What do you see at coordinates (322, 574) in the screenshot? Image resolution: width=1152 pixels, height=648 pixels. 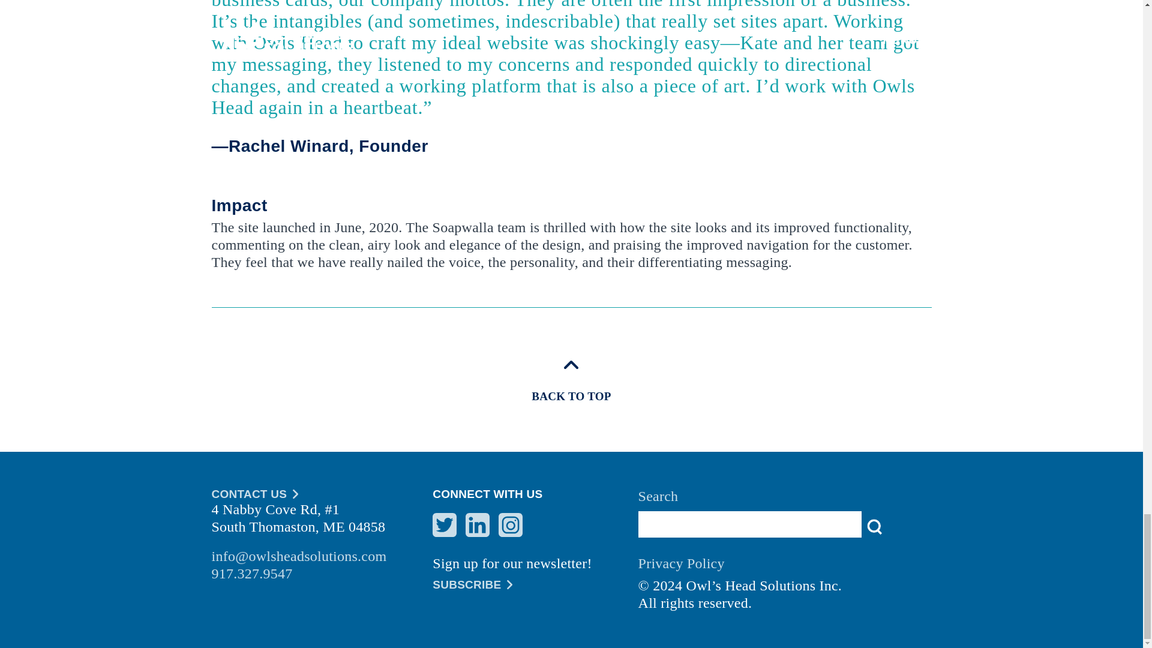 I see `917.327.9547` at bounding box center [322, 574].